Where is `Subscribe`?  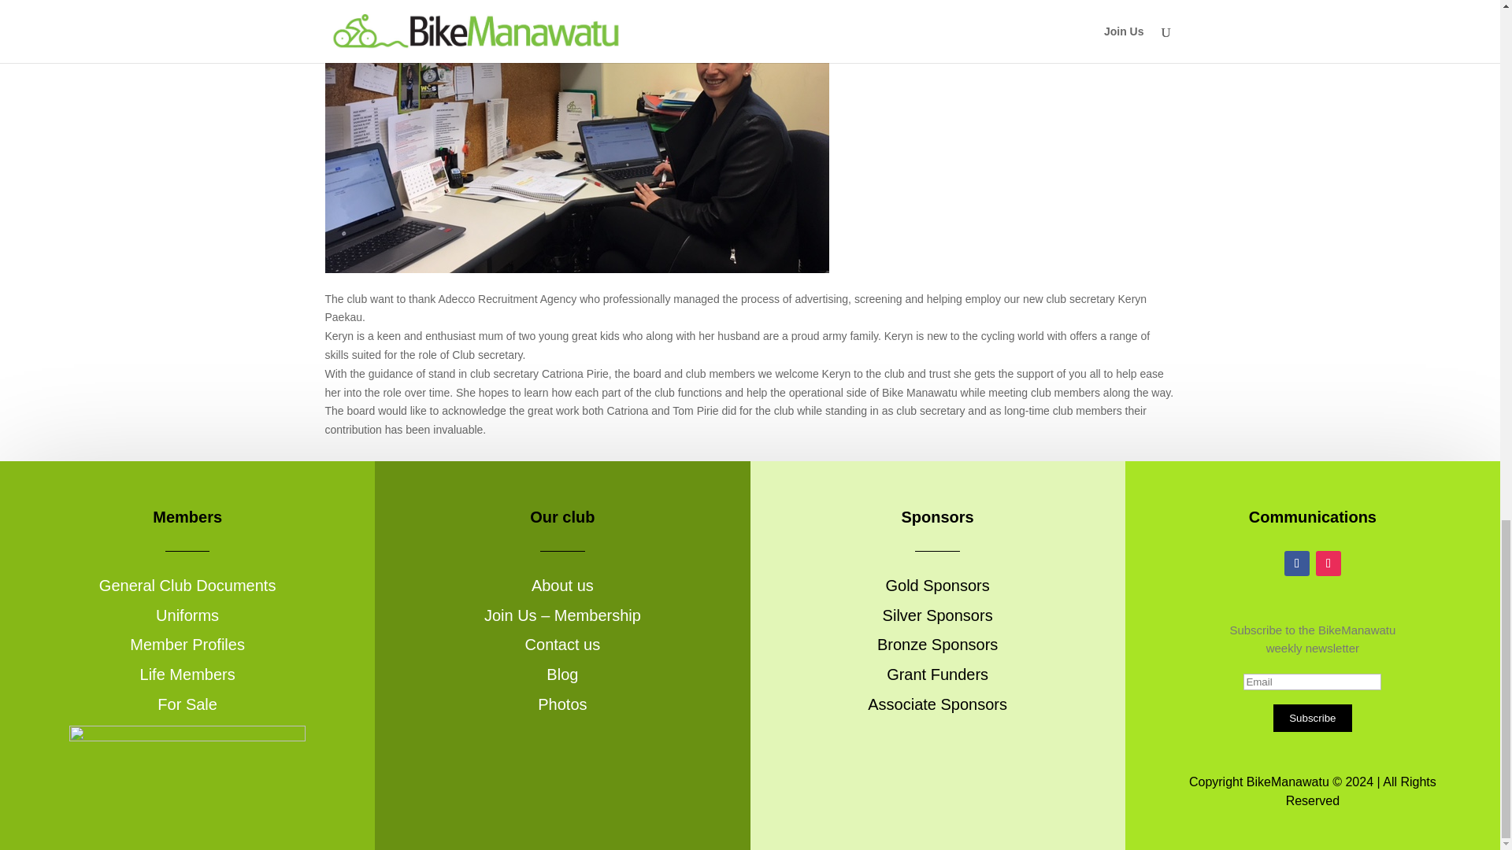 Subscribe is located at coordinates (1312, 718).